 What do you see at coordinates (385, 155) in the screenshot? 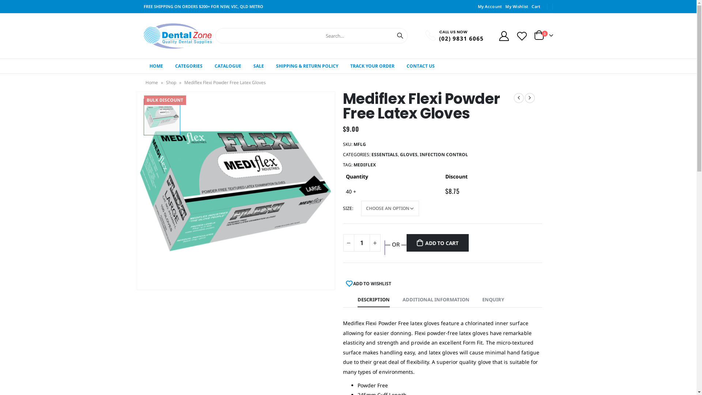
I see `ESSENTIALS` at bounding box center [385, 155].